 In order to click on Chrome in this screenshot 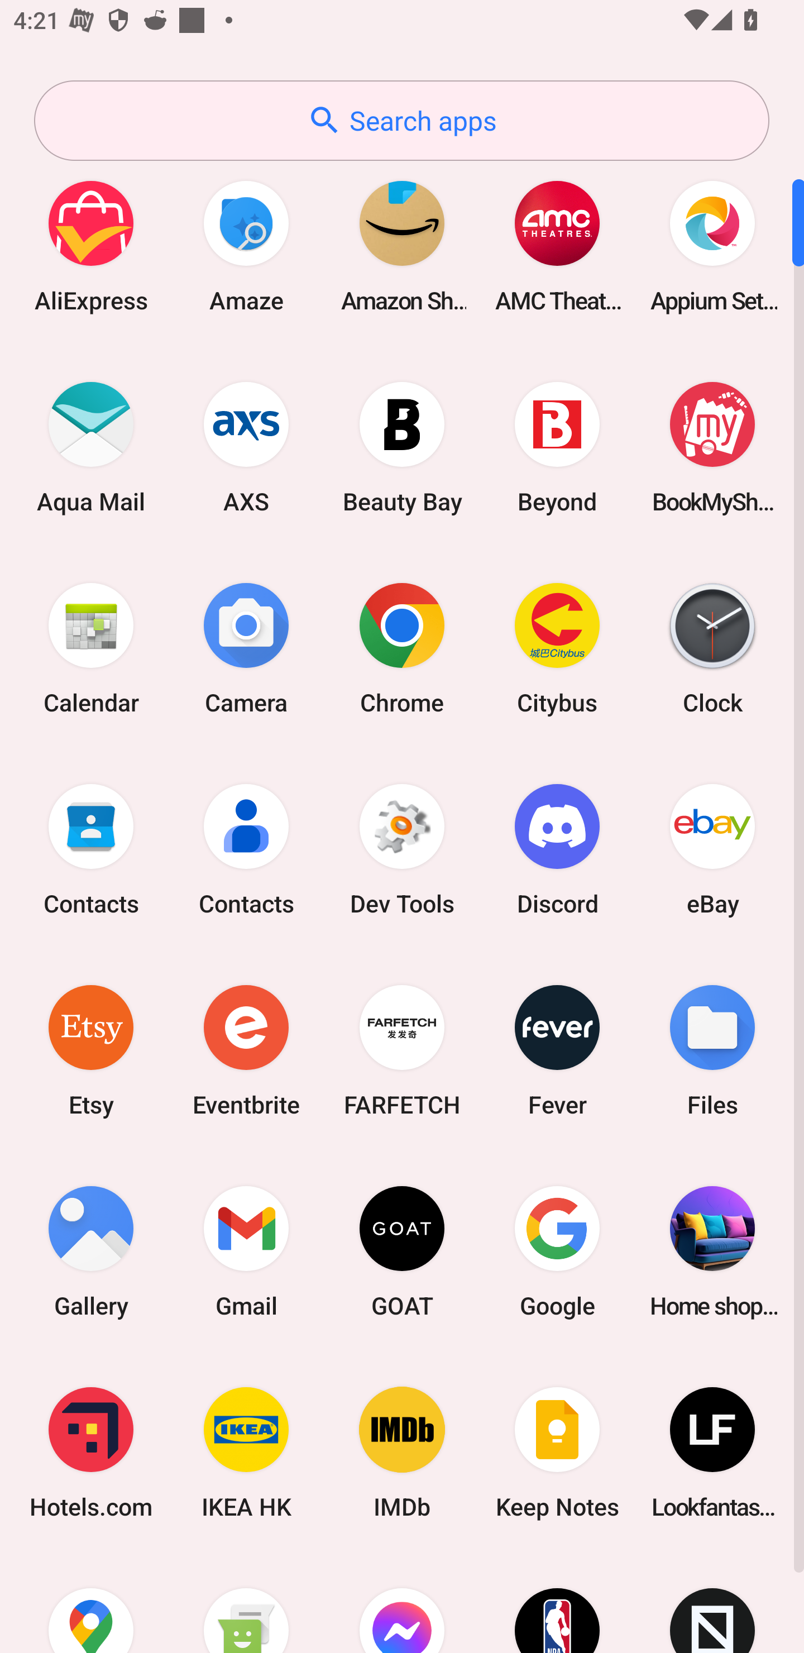, I will do `click(402, 648)`.